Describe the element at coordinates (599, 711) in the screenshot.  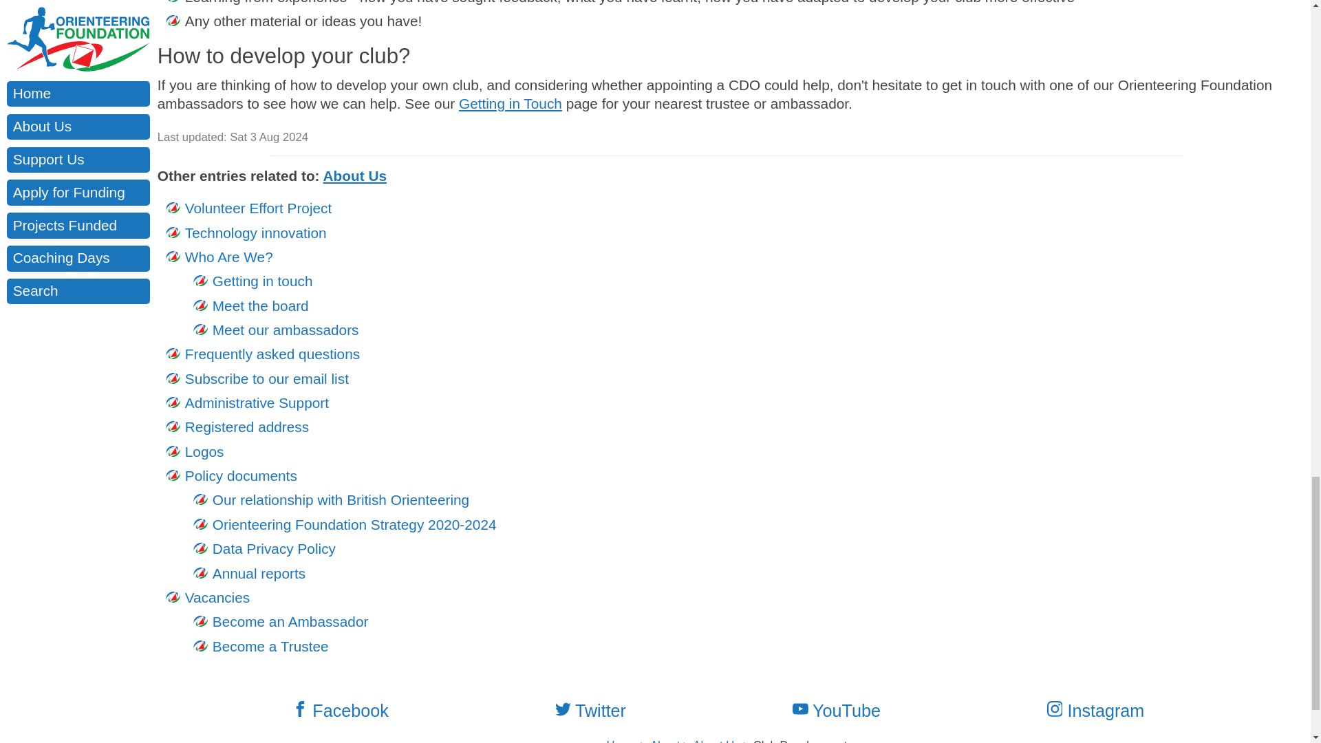
I see `Follow us on Twitter` at that location.